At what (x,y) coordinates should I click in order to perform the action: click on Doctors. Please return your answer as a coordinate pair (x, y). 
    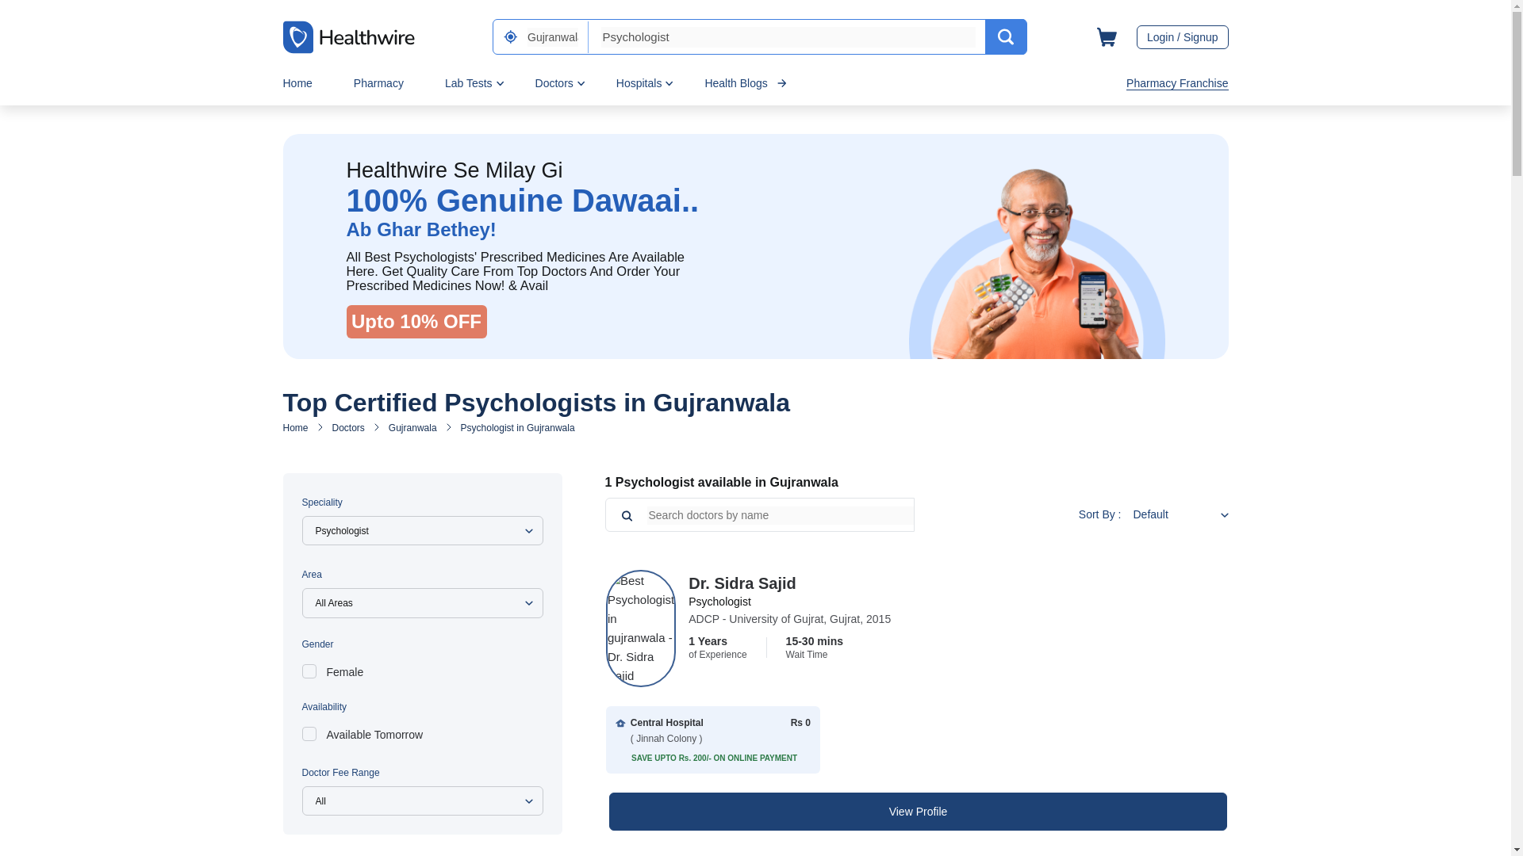
    Looking at the image, I should click on (554, 82).